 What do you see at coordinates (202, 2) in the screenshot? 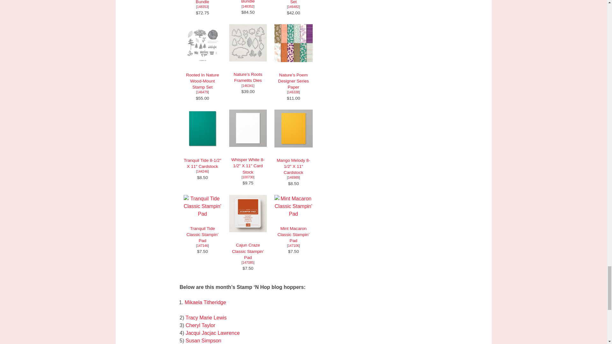
I see `Rooted In Nature Clear-Mount Bundle` at bounding box center [202, 2].